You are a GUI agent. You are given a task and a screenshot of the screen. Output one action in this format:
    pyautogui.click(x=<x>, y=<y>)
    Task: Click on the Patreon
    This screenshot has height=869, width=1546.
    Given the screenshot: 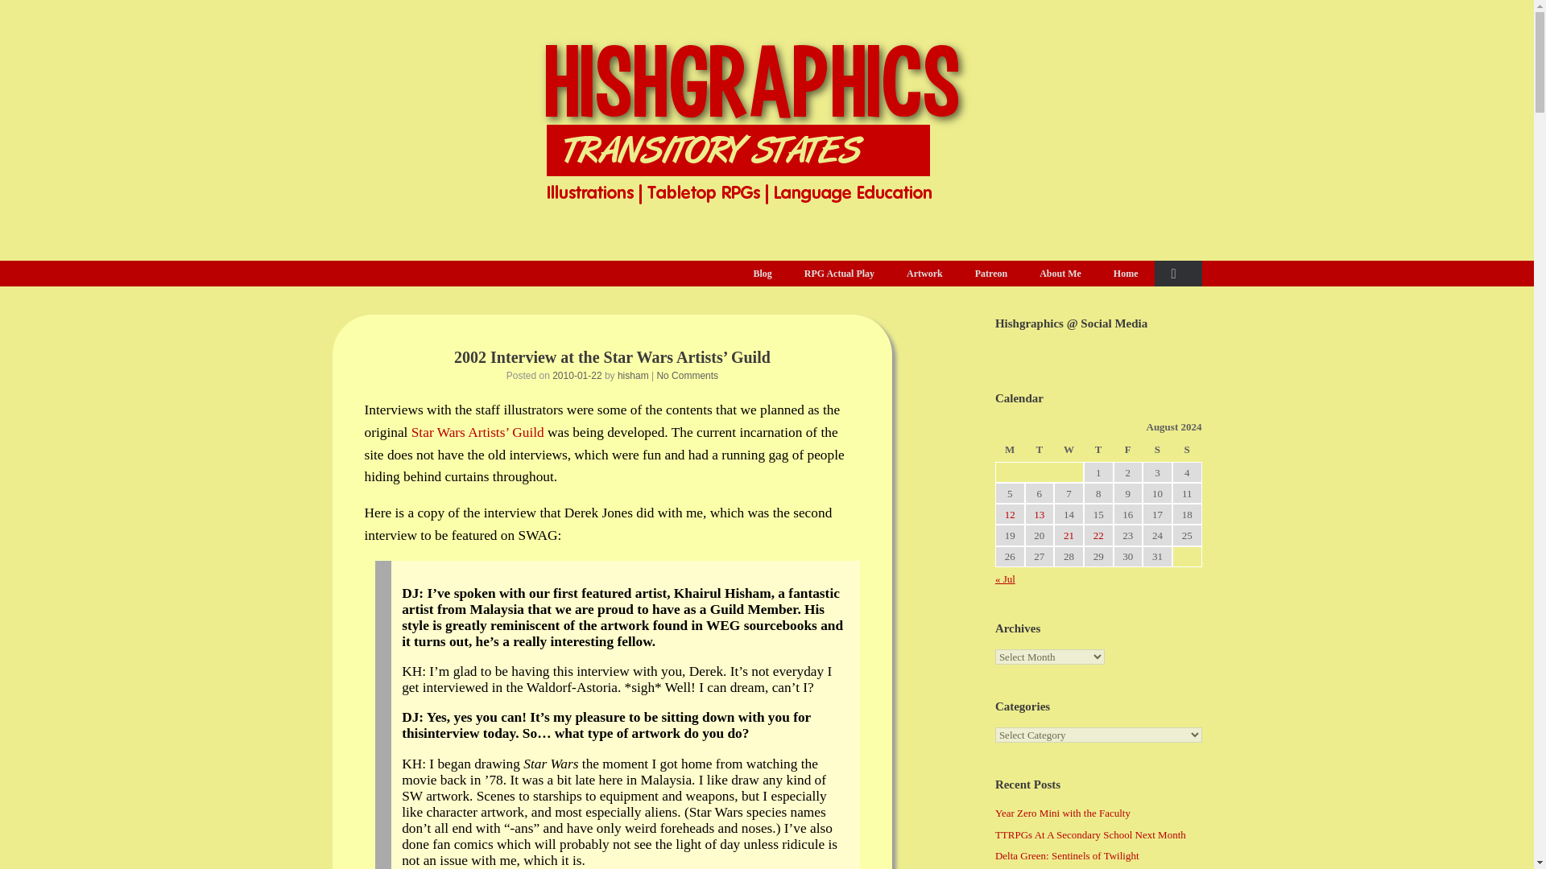 What is the action you would take?
    pyautogui.click(x=990, y=274)
    